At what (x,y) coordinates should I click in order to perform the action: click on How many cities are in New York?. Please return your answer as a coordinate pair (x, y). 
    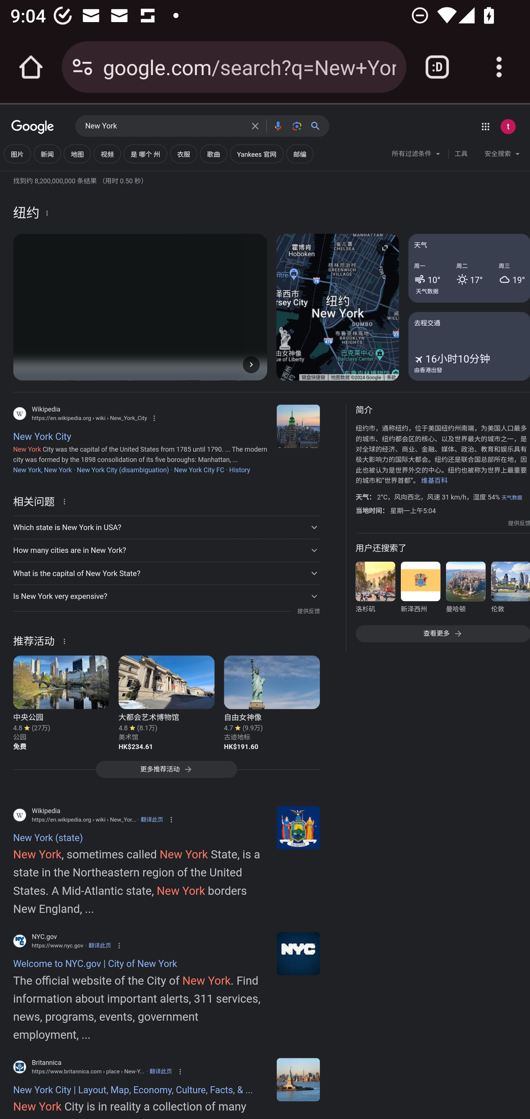
    Looking at the image, I should click on (166, 550).